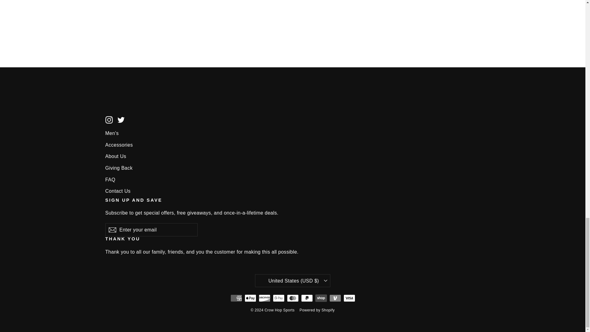  I want to click on American Express, so click(236, 298).